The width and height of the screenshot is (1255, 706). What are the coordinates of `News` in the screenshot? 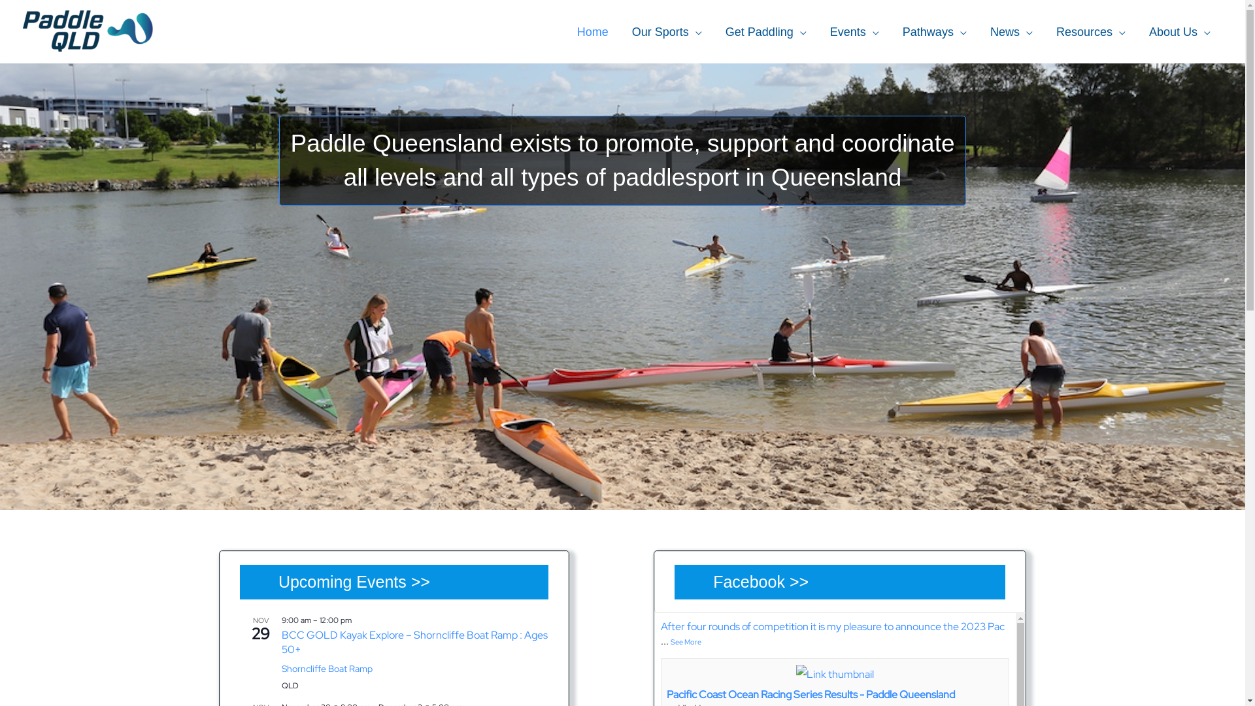 It's located at (1012, 32).